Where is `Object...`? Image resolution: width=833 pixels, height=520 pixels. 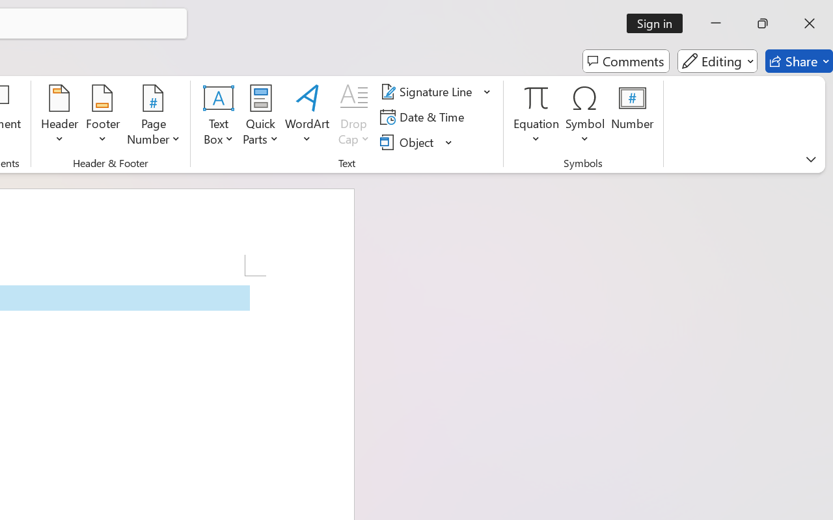
Object... is located at coordinates (416, 142).